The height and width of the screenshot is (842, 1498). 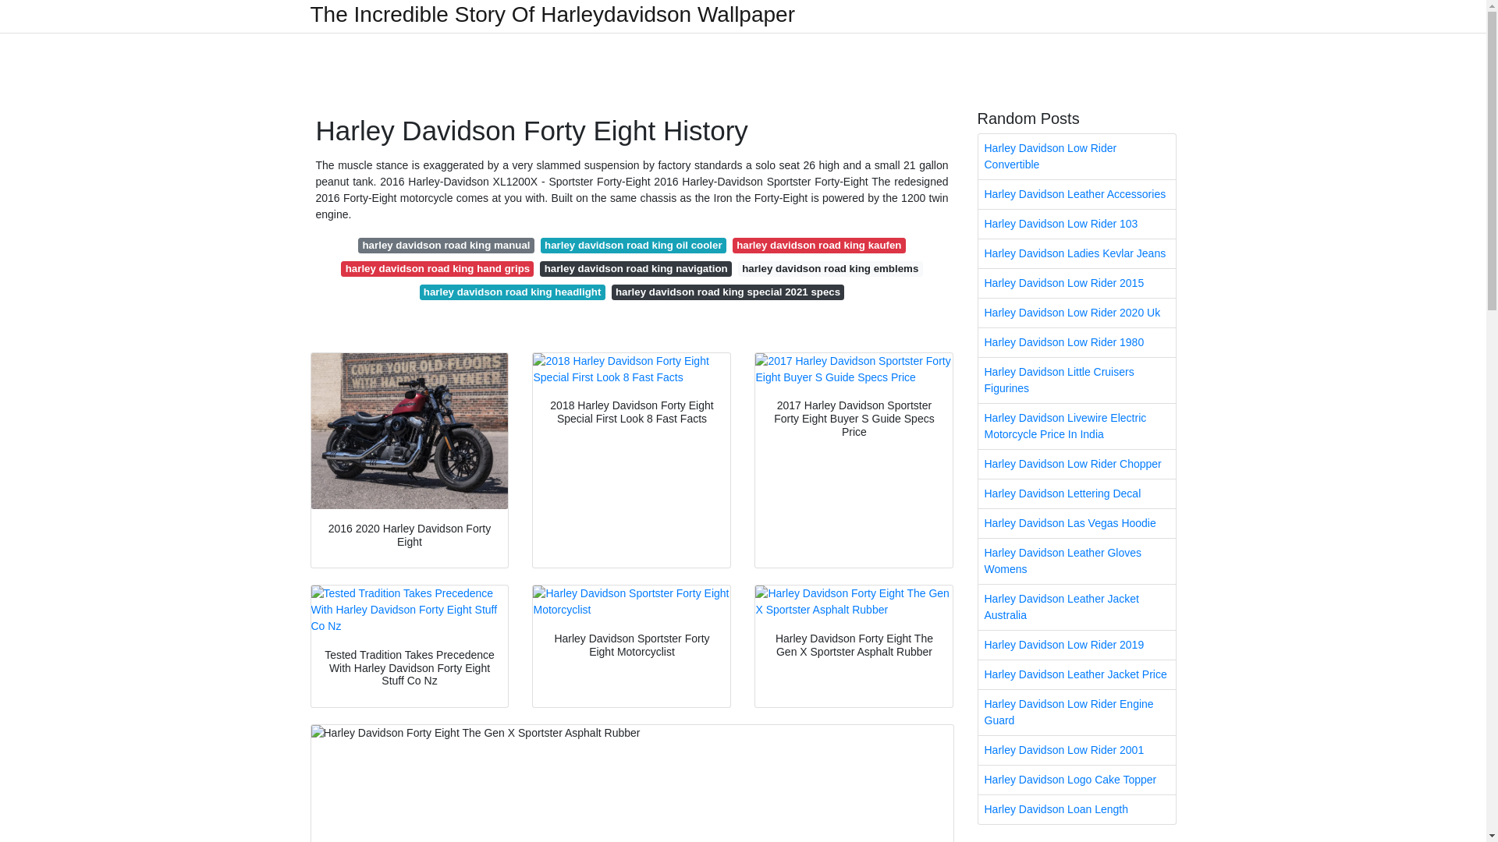 I want to click on Harley Davidson Low Rider Chopper, so click(x=1077, y=464).